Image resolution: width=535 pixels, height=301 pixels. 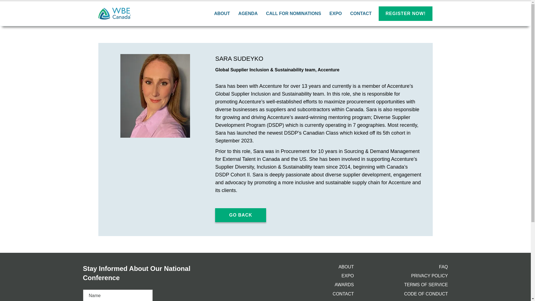 I want to click on EXPO, so click(x=335, y=13).